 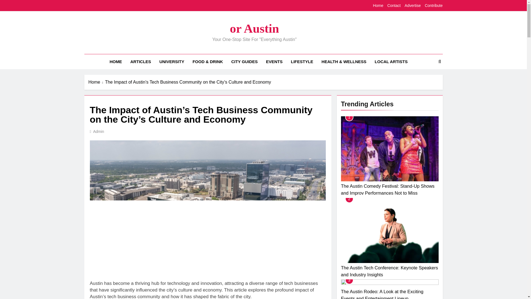 What do you see at coordinates (391, 61) in the screenshot?
I see `LOCAL ARTISTS` at bounding box center [391, 61].